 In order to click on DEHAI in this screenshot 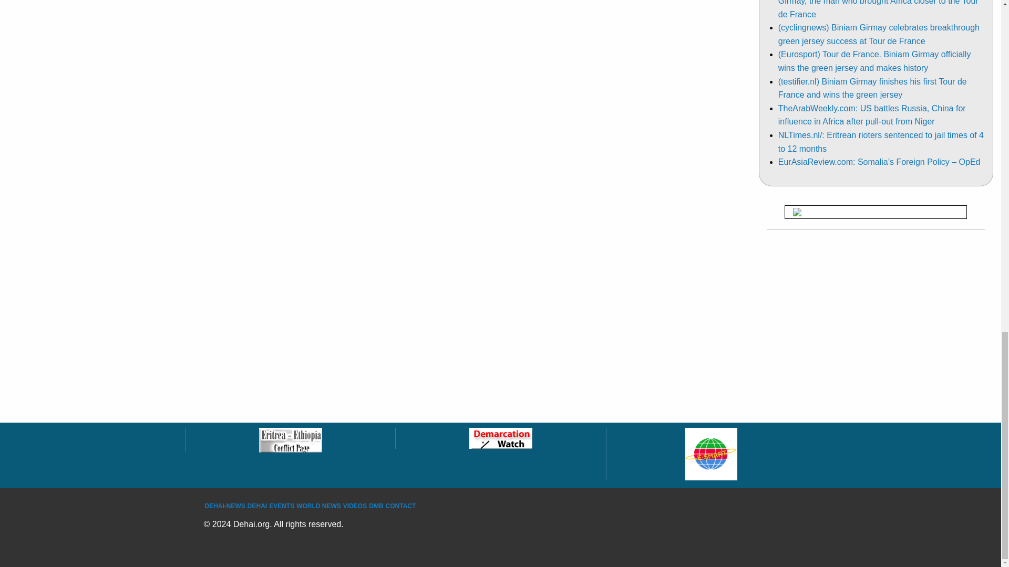, I will do `click(257, 506)`.